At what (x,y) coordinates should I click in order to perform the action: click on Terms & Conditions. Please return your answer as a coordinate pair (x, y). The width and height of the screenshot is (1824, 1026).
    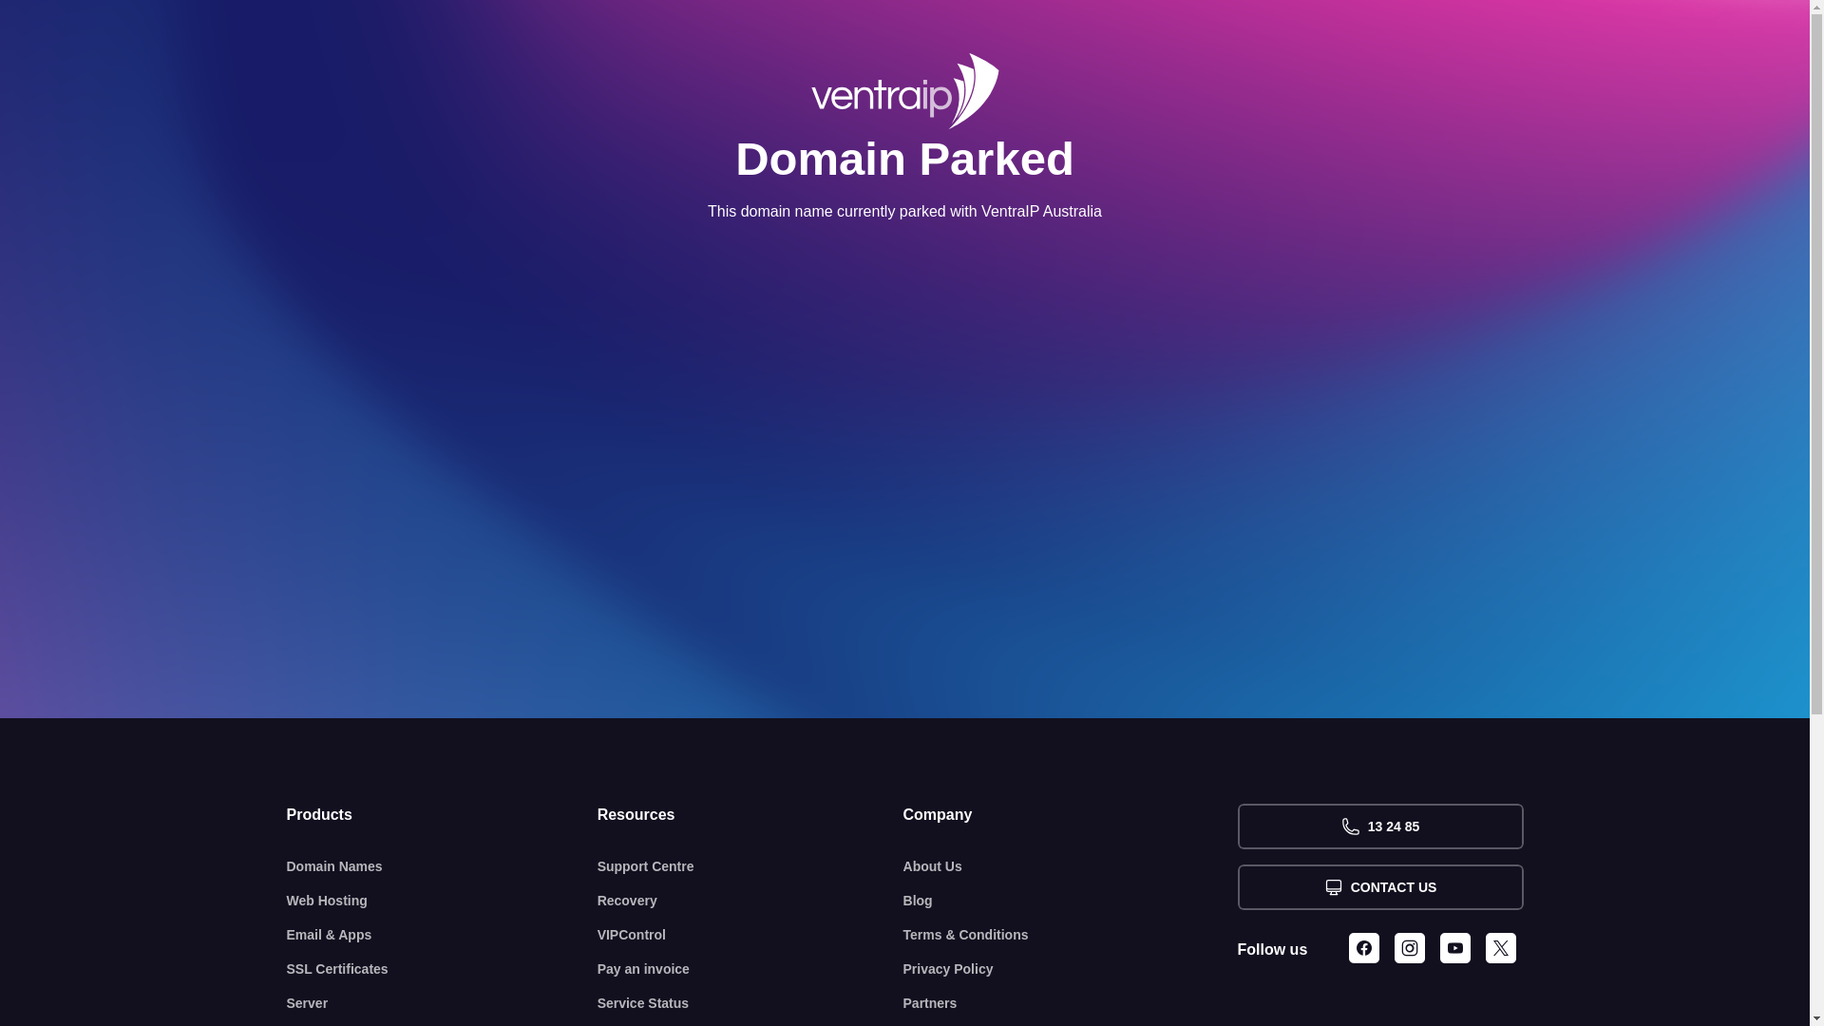
    Looking at the image, I should click on (1071, 935).